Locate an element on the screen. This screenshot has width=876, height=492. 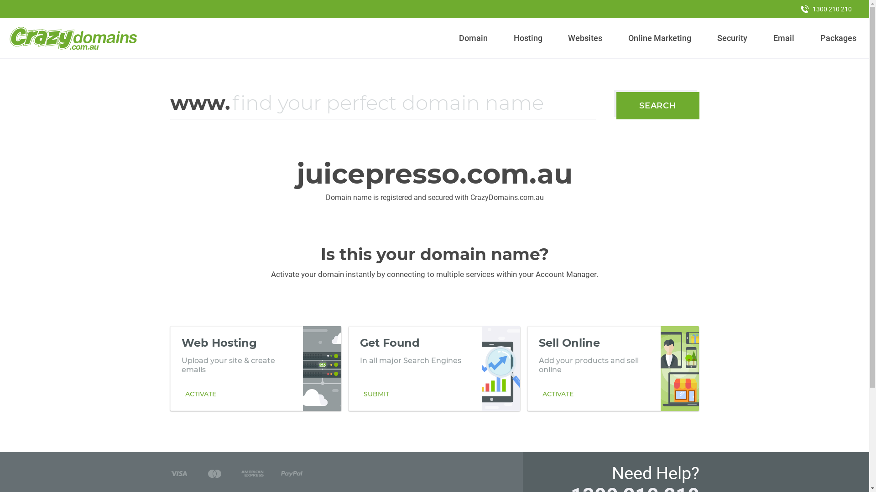
Packages is located at coordinates (838, 38).